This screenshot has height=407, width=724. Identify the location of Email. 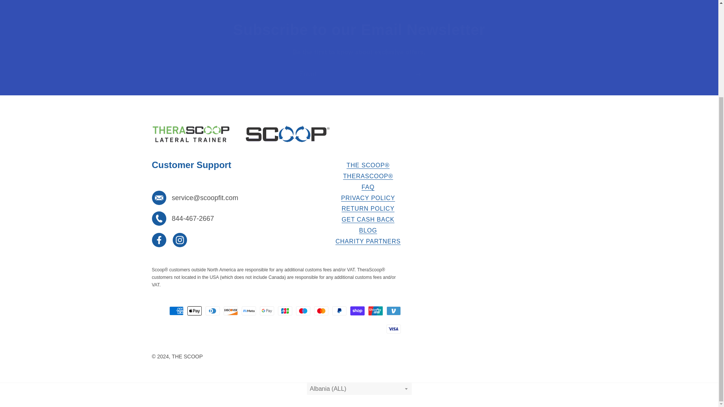
(359, 74).